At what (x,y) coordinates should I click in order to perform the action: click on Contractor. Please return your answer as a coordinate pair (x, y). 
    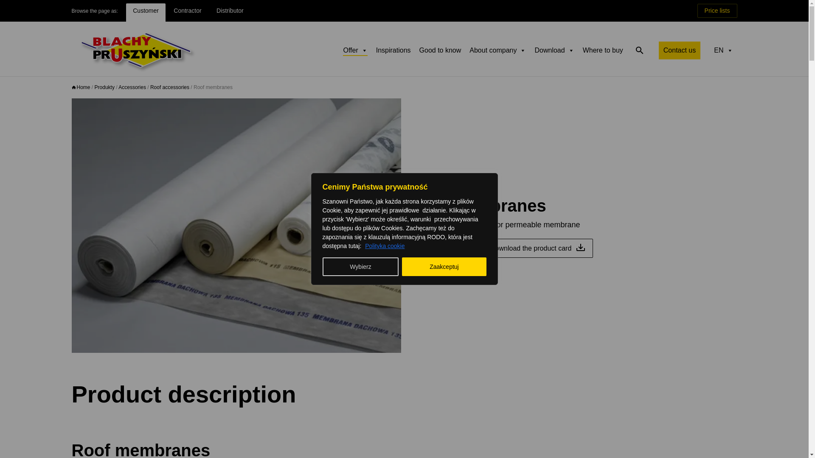
    Looking at the image, I should click on (187, 12).